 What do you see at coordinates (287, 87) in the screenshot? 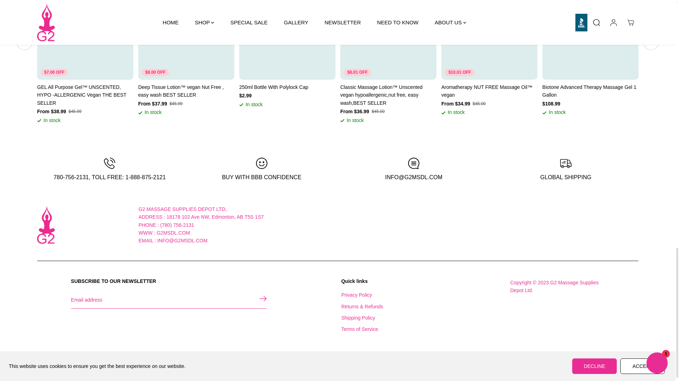
I see `250ml Bottle With Polylock Cap` at bounding box center [287, 87].